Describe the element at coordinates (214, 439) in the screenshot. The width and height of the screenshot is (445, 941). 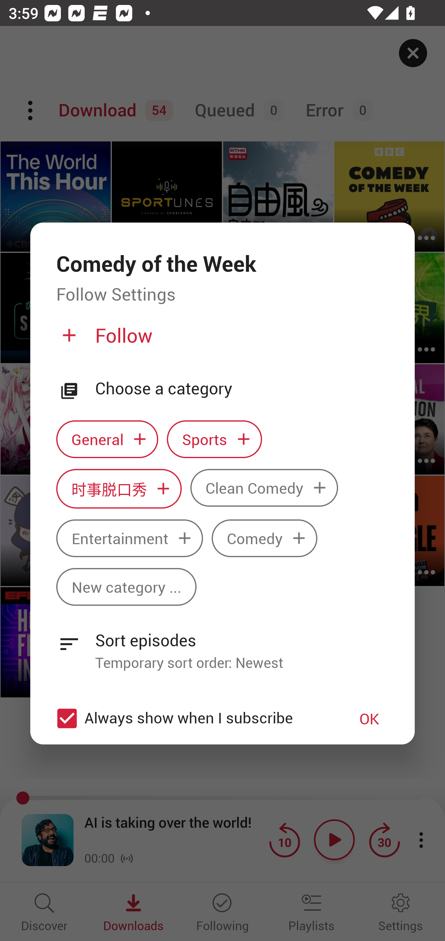
I see `Sports` at that location.